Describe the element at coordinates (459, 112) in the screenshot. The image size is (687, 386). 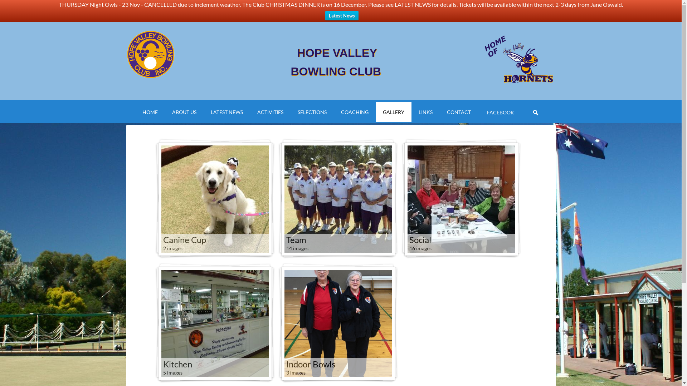
I see `CONTACT` at that location.